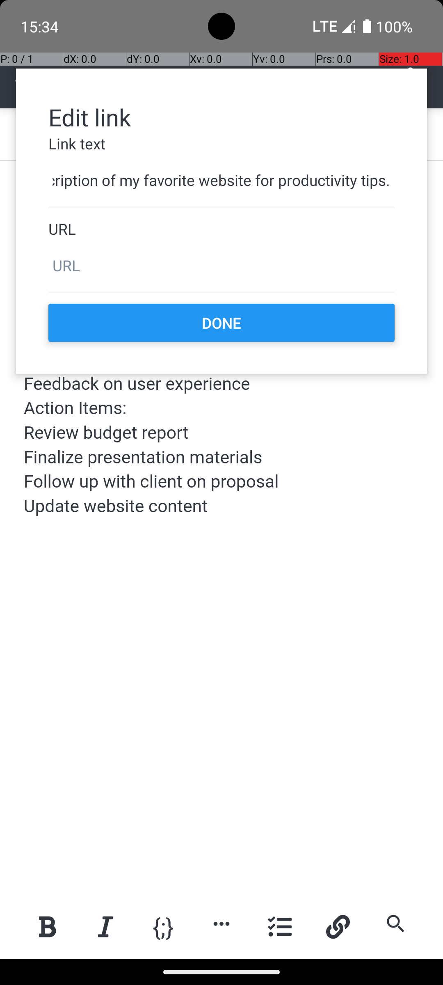  Describe the element at coordinates (221, 117) in the screenshot. I see `Edit link` at that location.